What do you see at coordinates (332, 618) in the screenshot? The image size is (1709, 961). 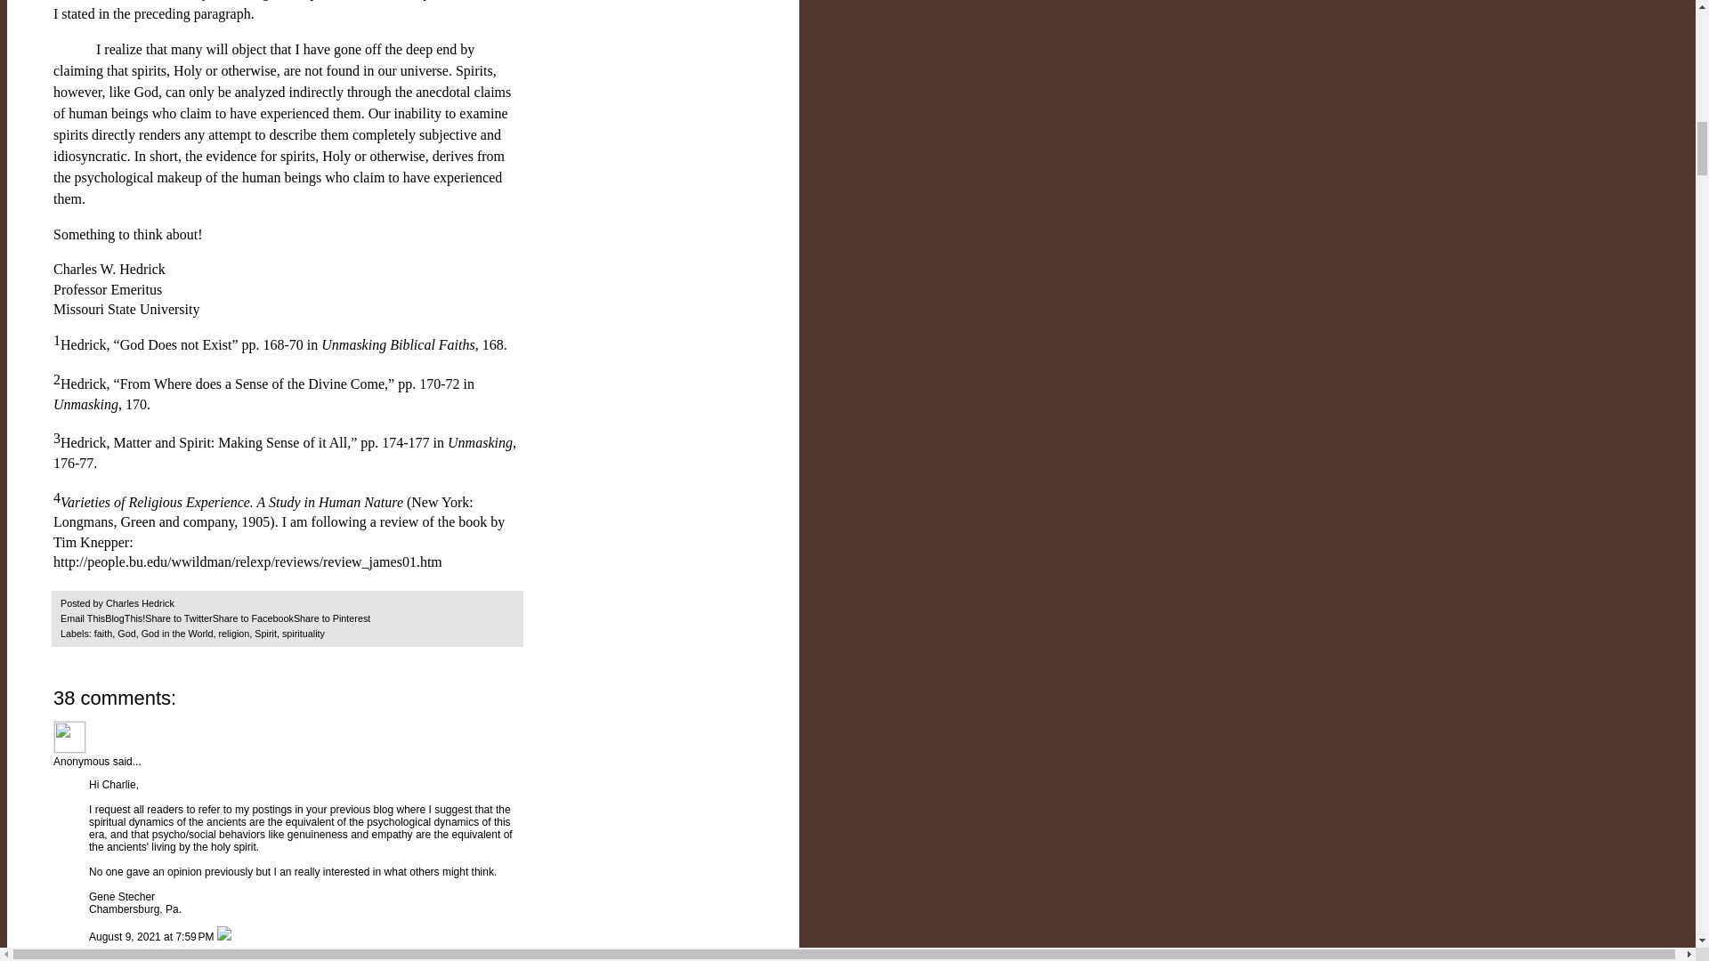 I see `Share to Pinterest` at bounding box center [332, 618].